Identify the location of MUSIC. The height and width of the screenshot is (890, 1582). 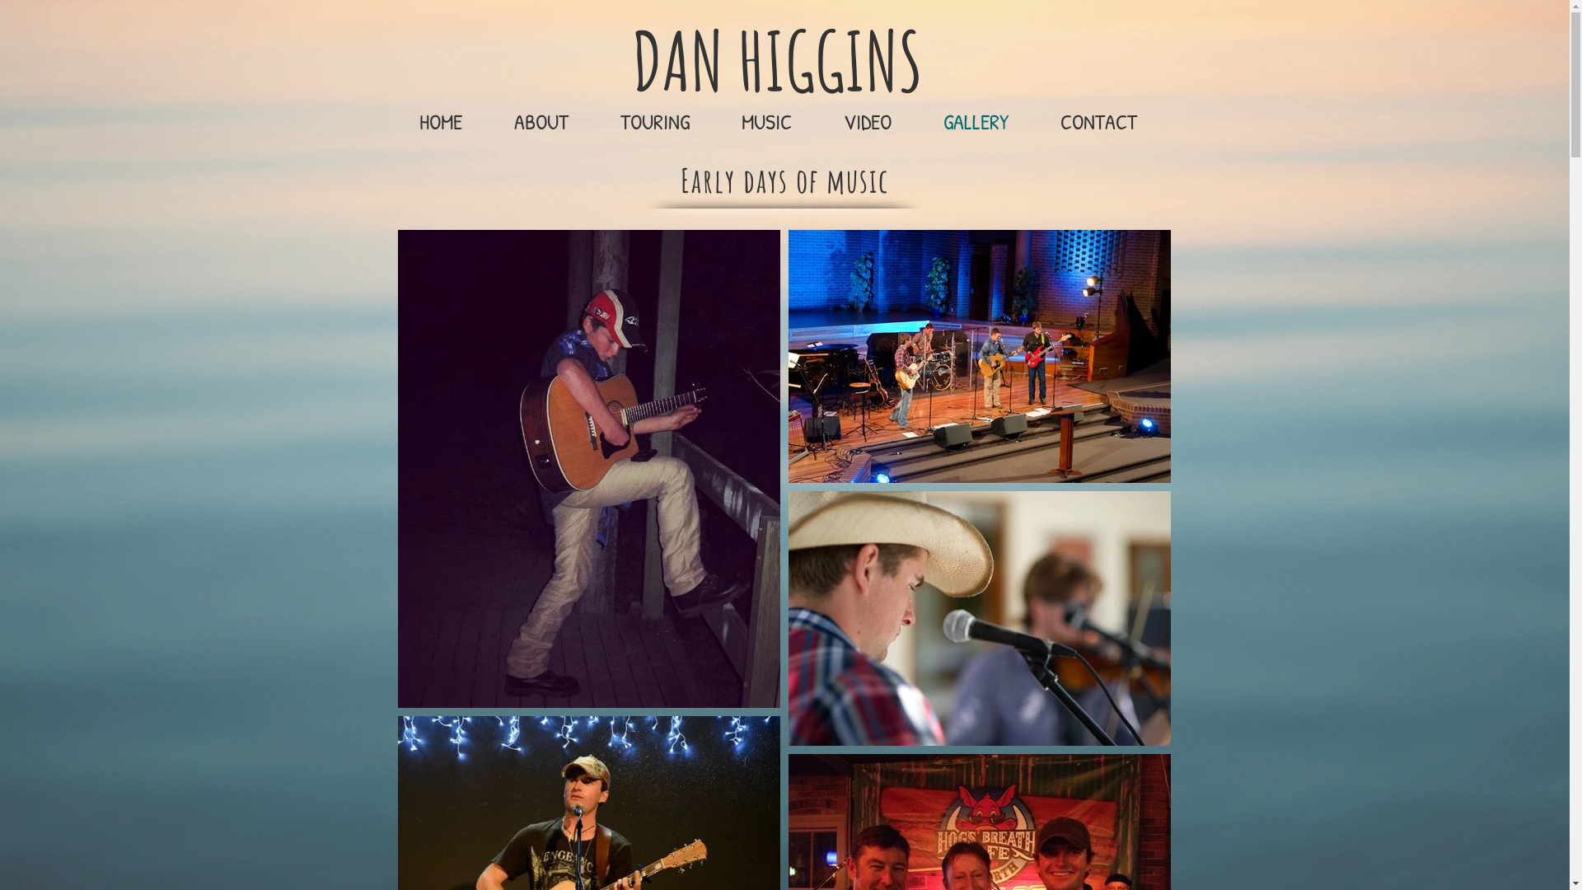
(766, 122).